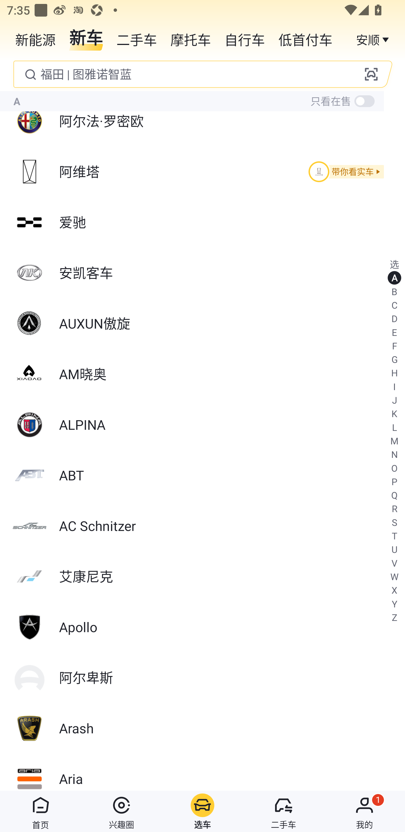 This screenshot has width=405, height=832. What do you see at coordinates (202, 223) in the screenshot?
I see `爱驰` at bounding box center [202, 223].